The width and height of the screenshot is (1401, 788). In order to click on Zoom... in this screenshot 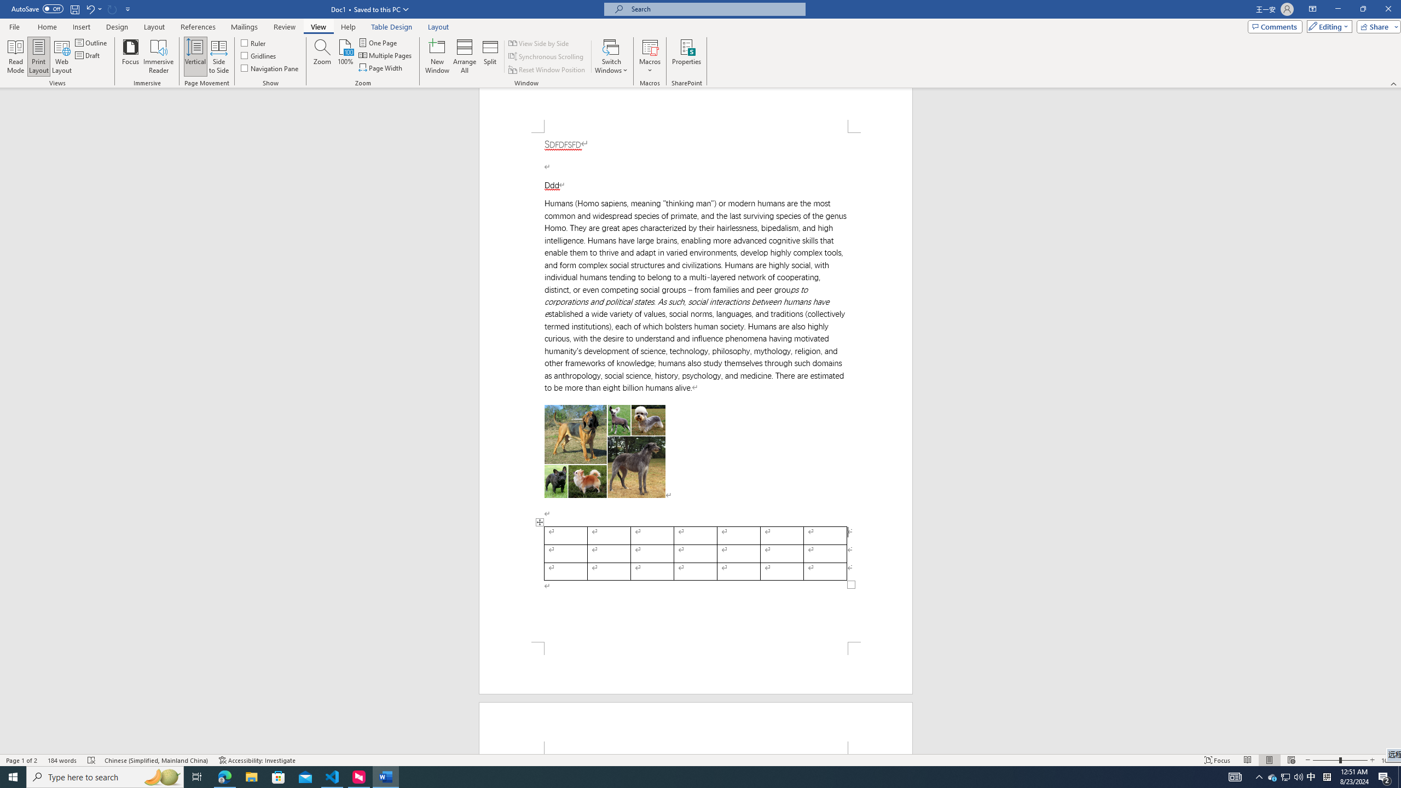, I will do `click(322, 56)`.